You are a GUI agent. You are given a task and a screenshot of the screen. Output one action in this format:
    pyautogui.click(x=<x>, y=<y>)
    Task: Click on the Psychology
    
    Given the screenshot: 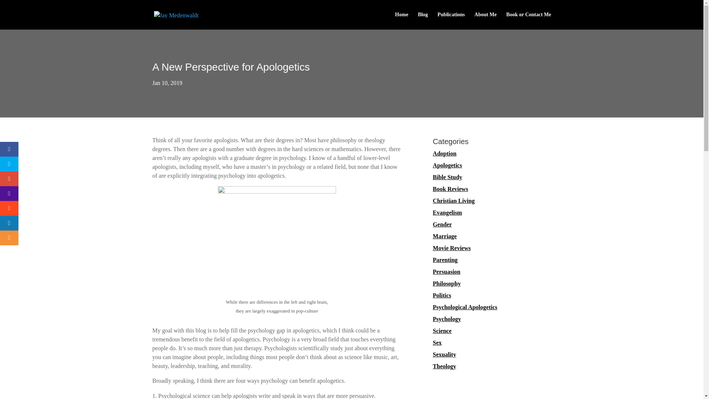 What is the action you would take?
    pyautogui.click(x=447, y=319)
    